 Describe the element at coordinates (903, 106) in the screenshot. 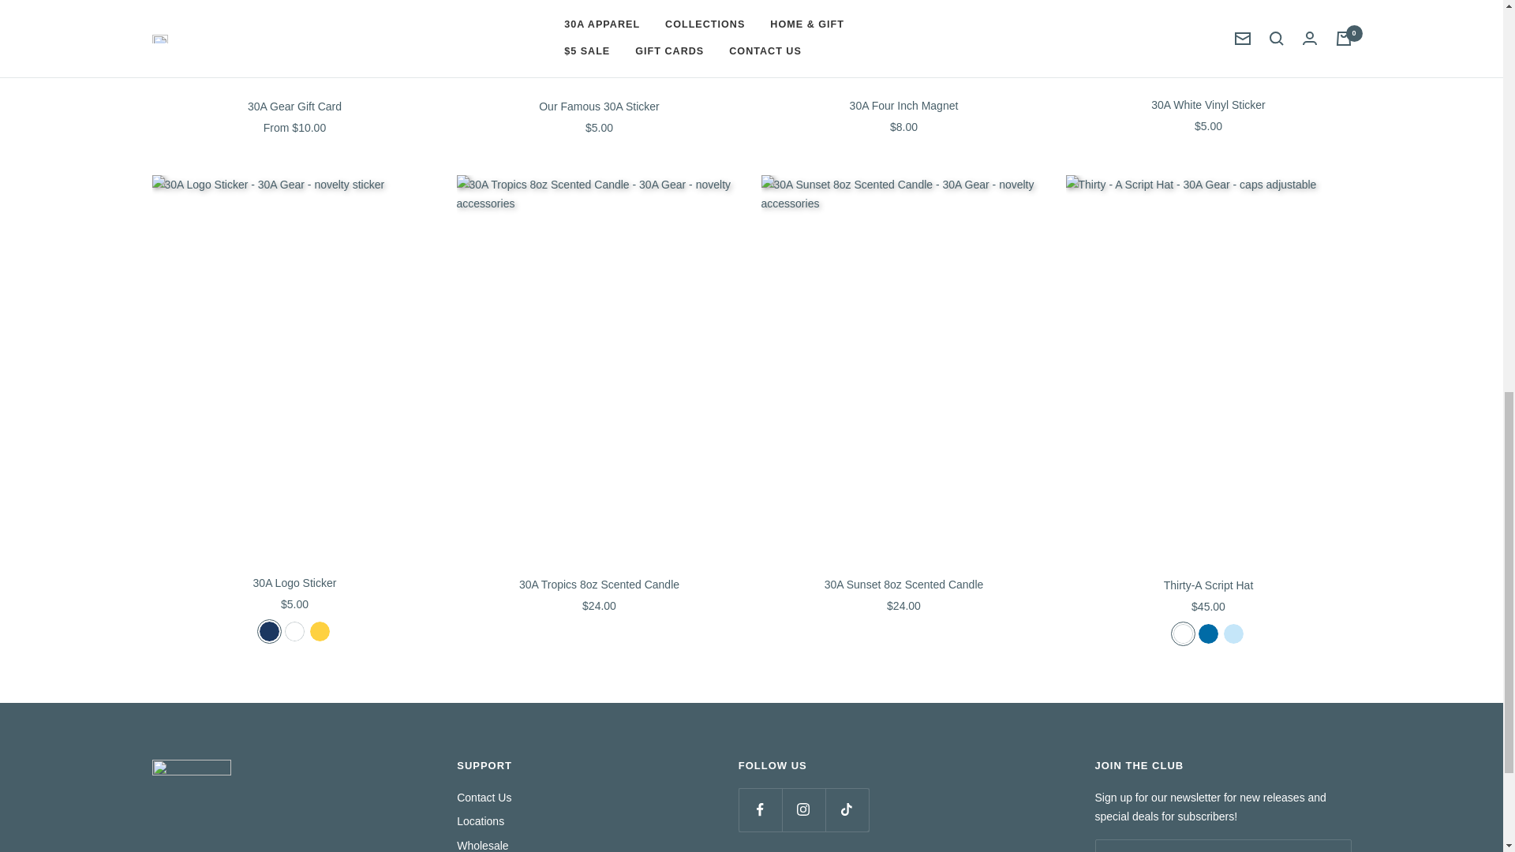

I see `30A Four Inch Magnet` at that location.